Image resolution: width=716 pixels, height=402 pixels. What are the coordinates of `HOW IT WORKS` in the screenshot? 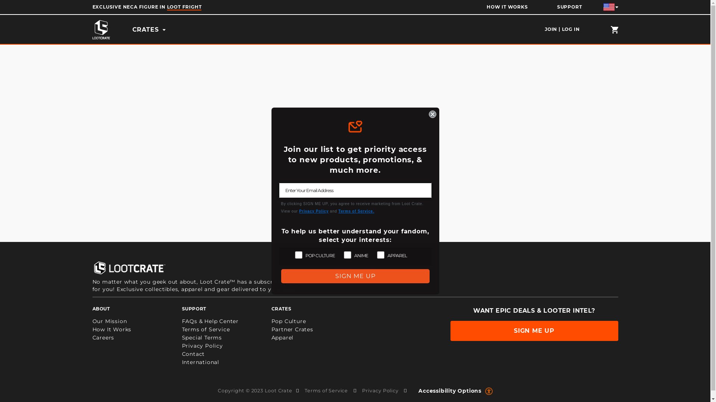 It's located at (507, 7).